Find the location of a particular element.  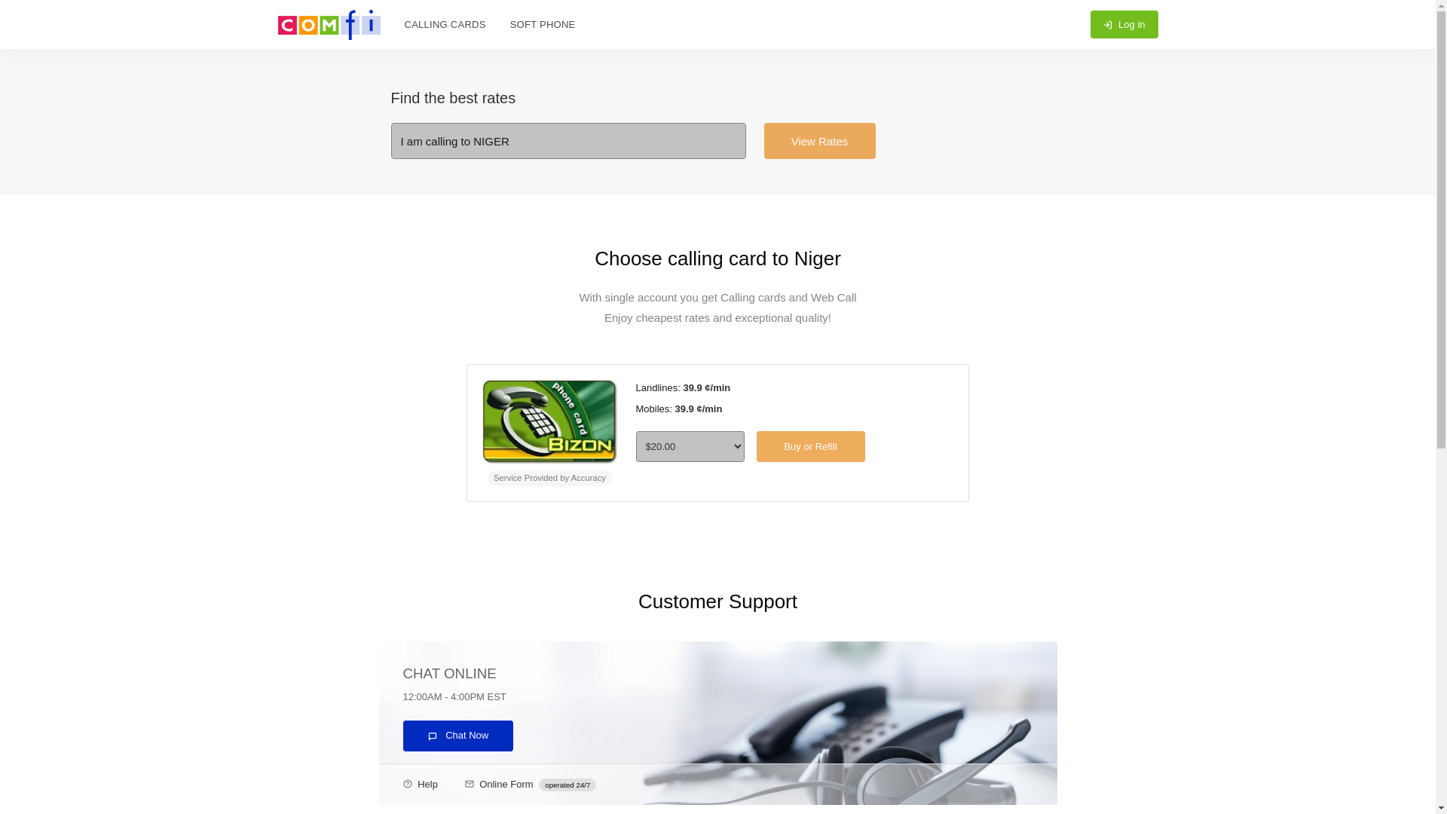

View Rates is located at coordinates (819, 140).